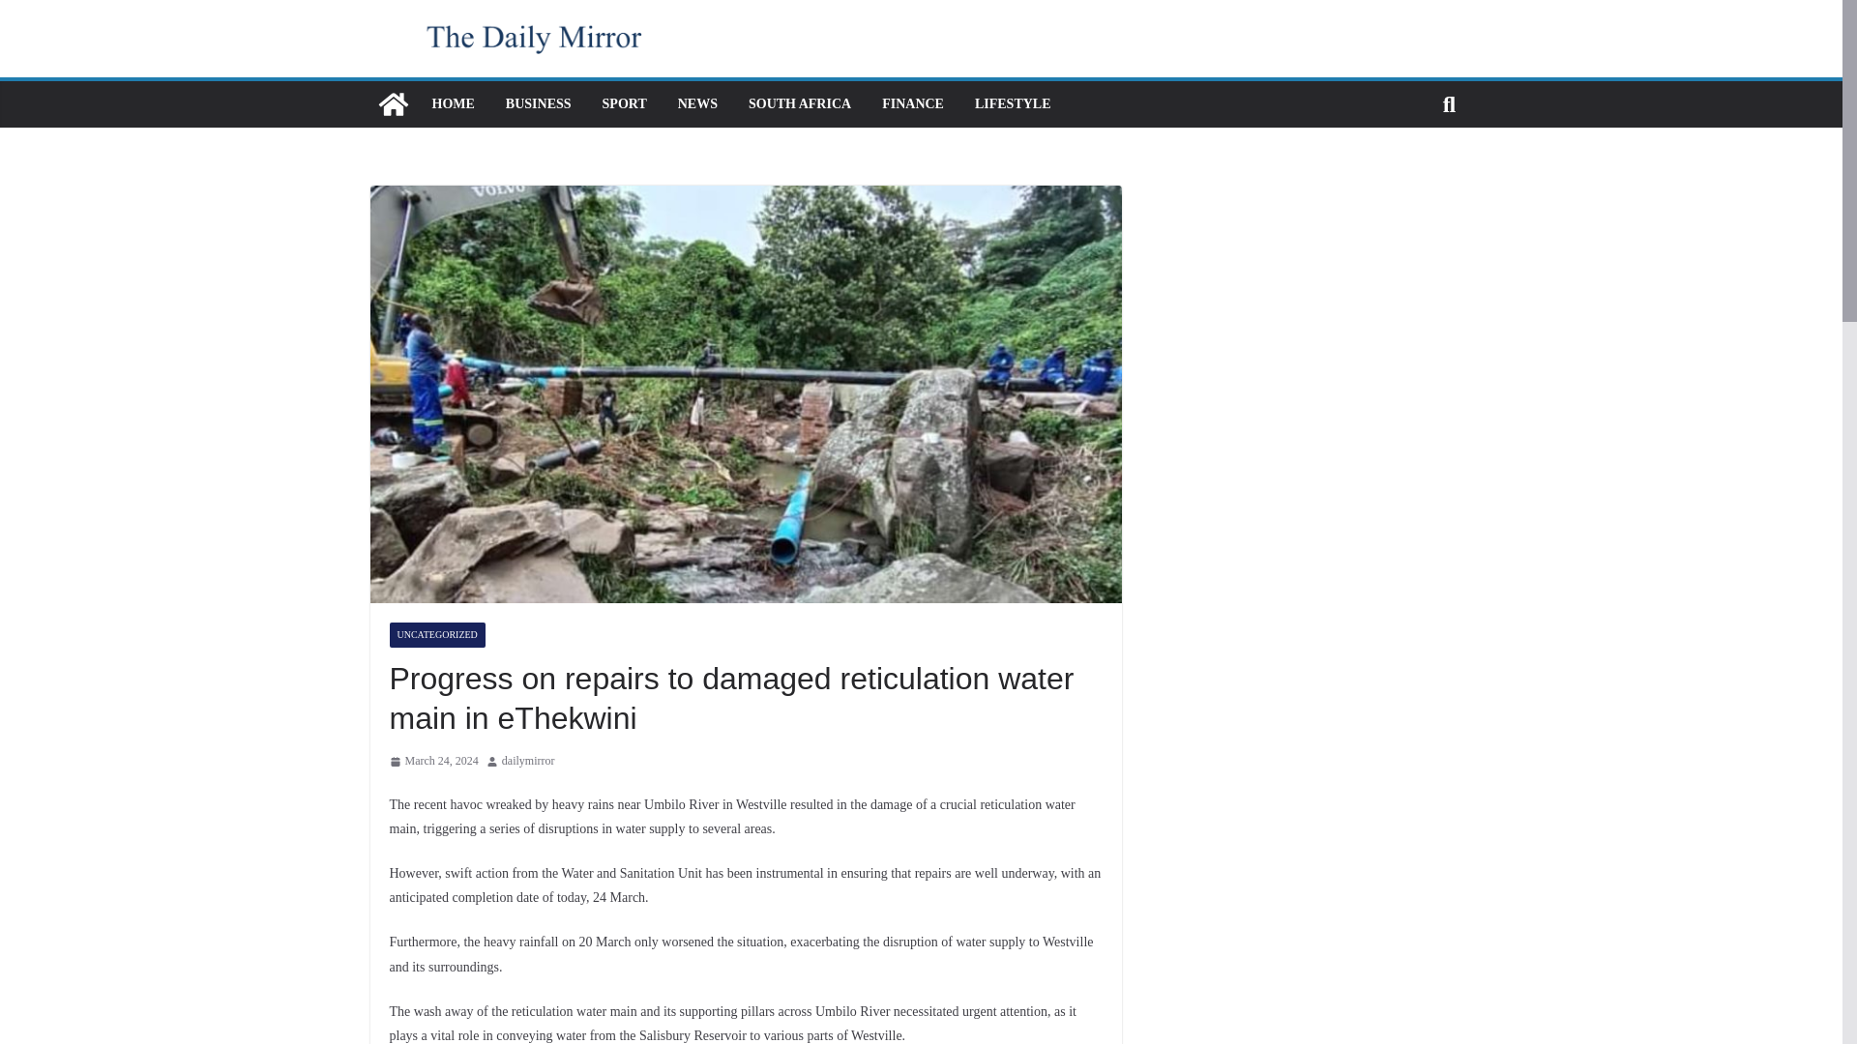 The image size is (1857, 1044). Describe the element at coordinates (799, 104) in the screenshot. I see `SOUTH AFRICA` at that location.